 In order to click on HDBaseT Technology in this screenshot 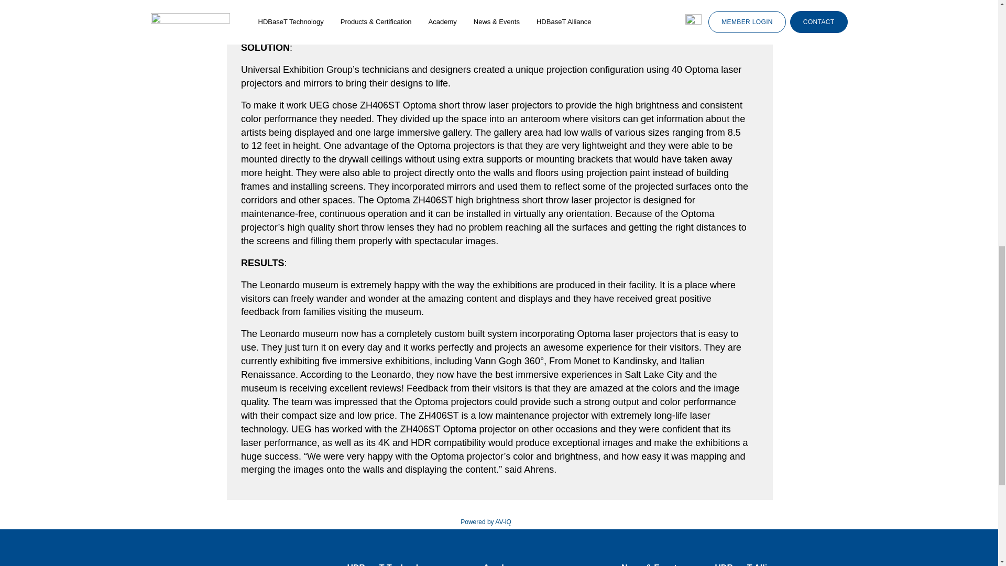, I will do `click(407, 564)`.